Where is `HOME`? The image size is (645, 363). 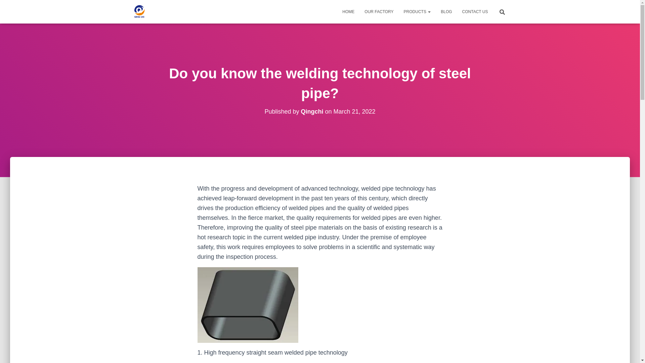 HOME is located at coordinates (348, 11).